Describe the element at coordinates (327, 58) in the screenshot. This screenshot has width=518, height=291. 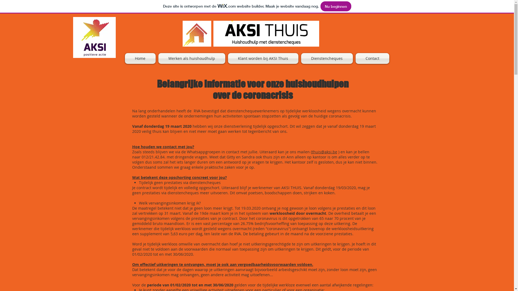
I see `Dienstencheques` at that location.